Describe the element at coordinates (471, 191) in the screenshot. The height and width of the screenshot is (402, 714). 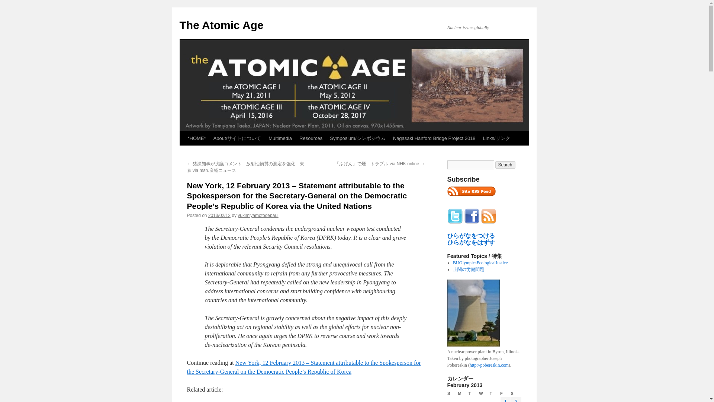
I see ` latest posts` at that location.